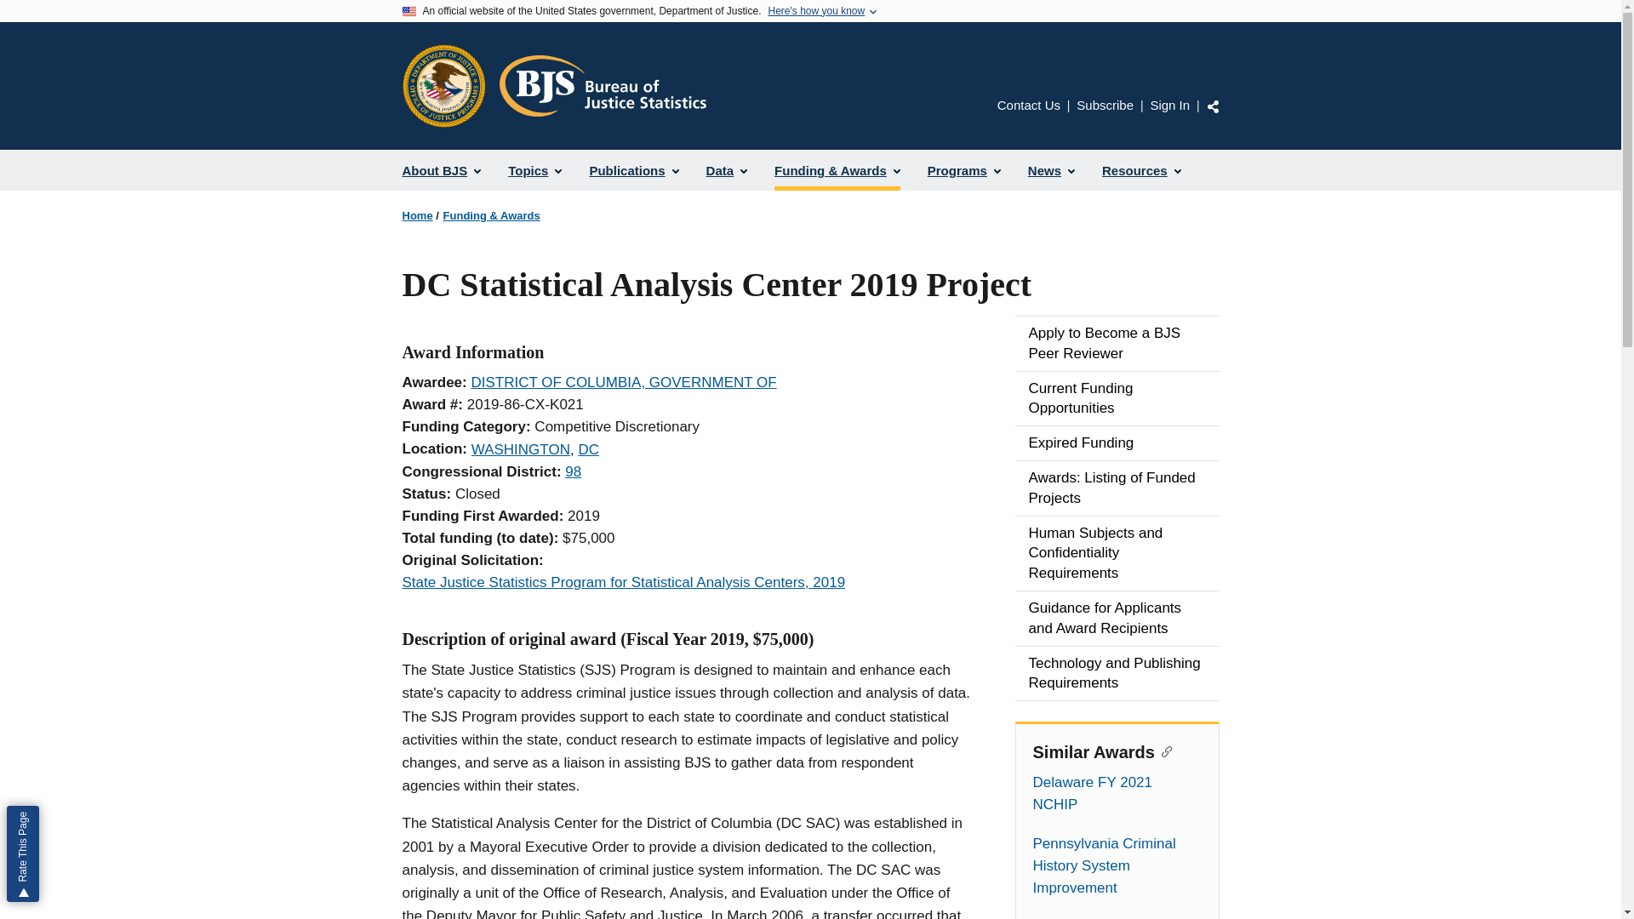 The image size is (1634, 919). Describe the element at coordinates (963, 170) in the screenshot. I see `Programs` at that location.